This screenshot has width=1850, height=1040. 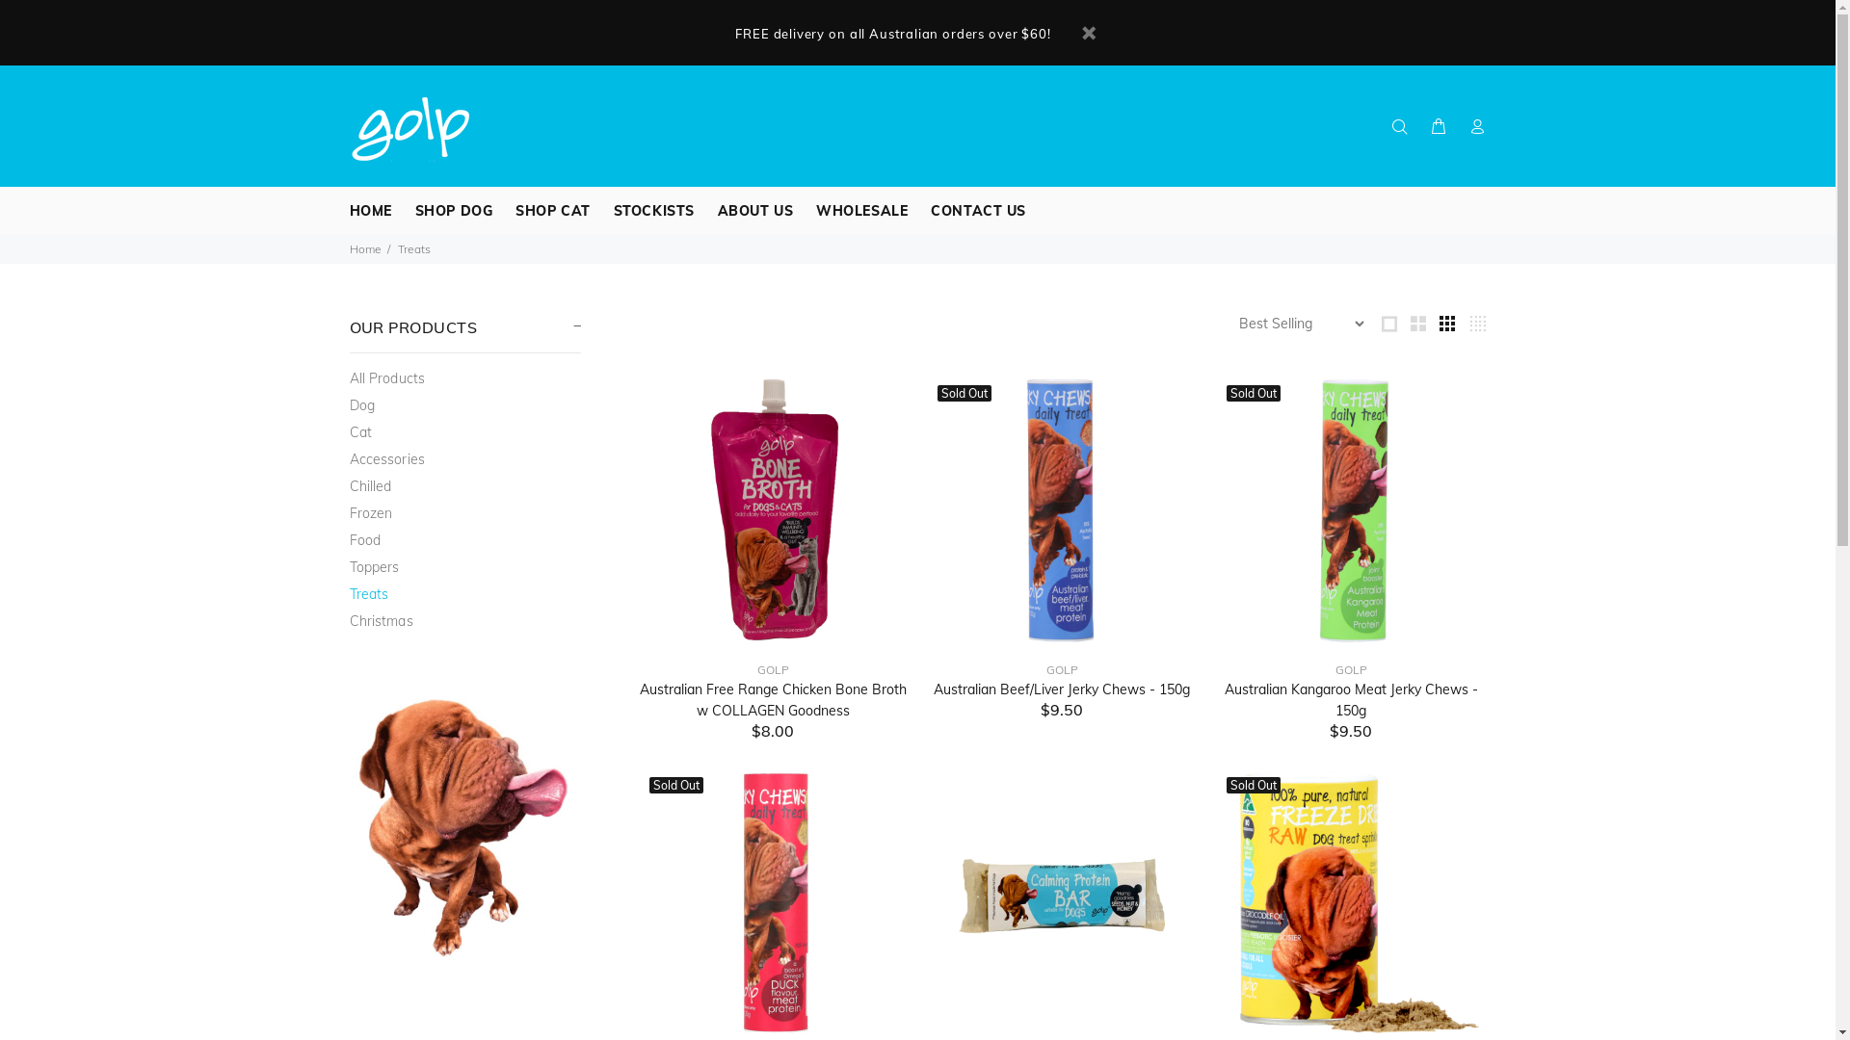 I want to click on Chilled, so click(x=464, y=486).